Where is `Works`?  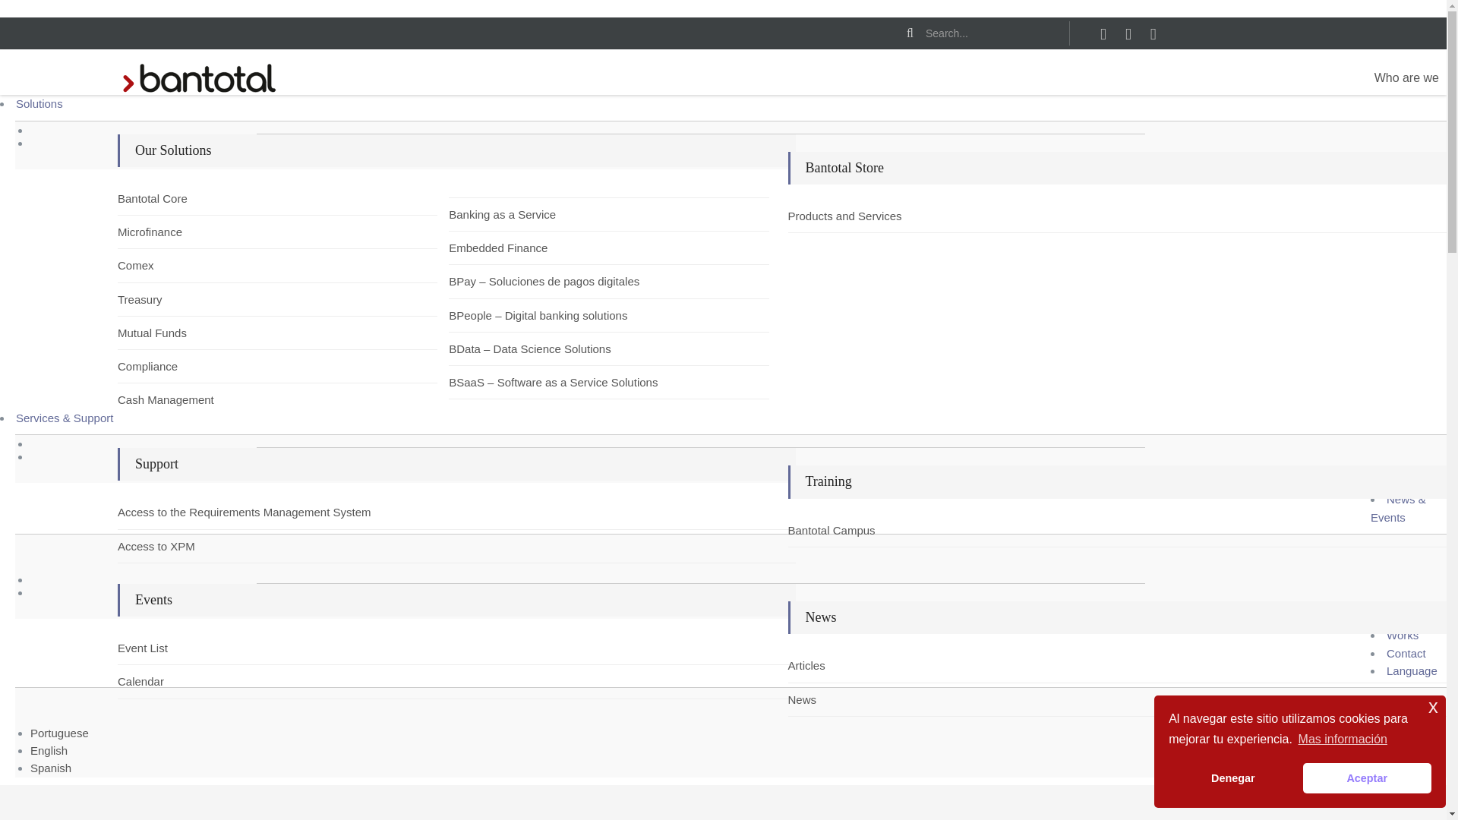 Works is located at coordinates (1402, 635).